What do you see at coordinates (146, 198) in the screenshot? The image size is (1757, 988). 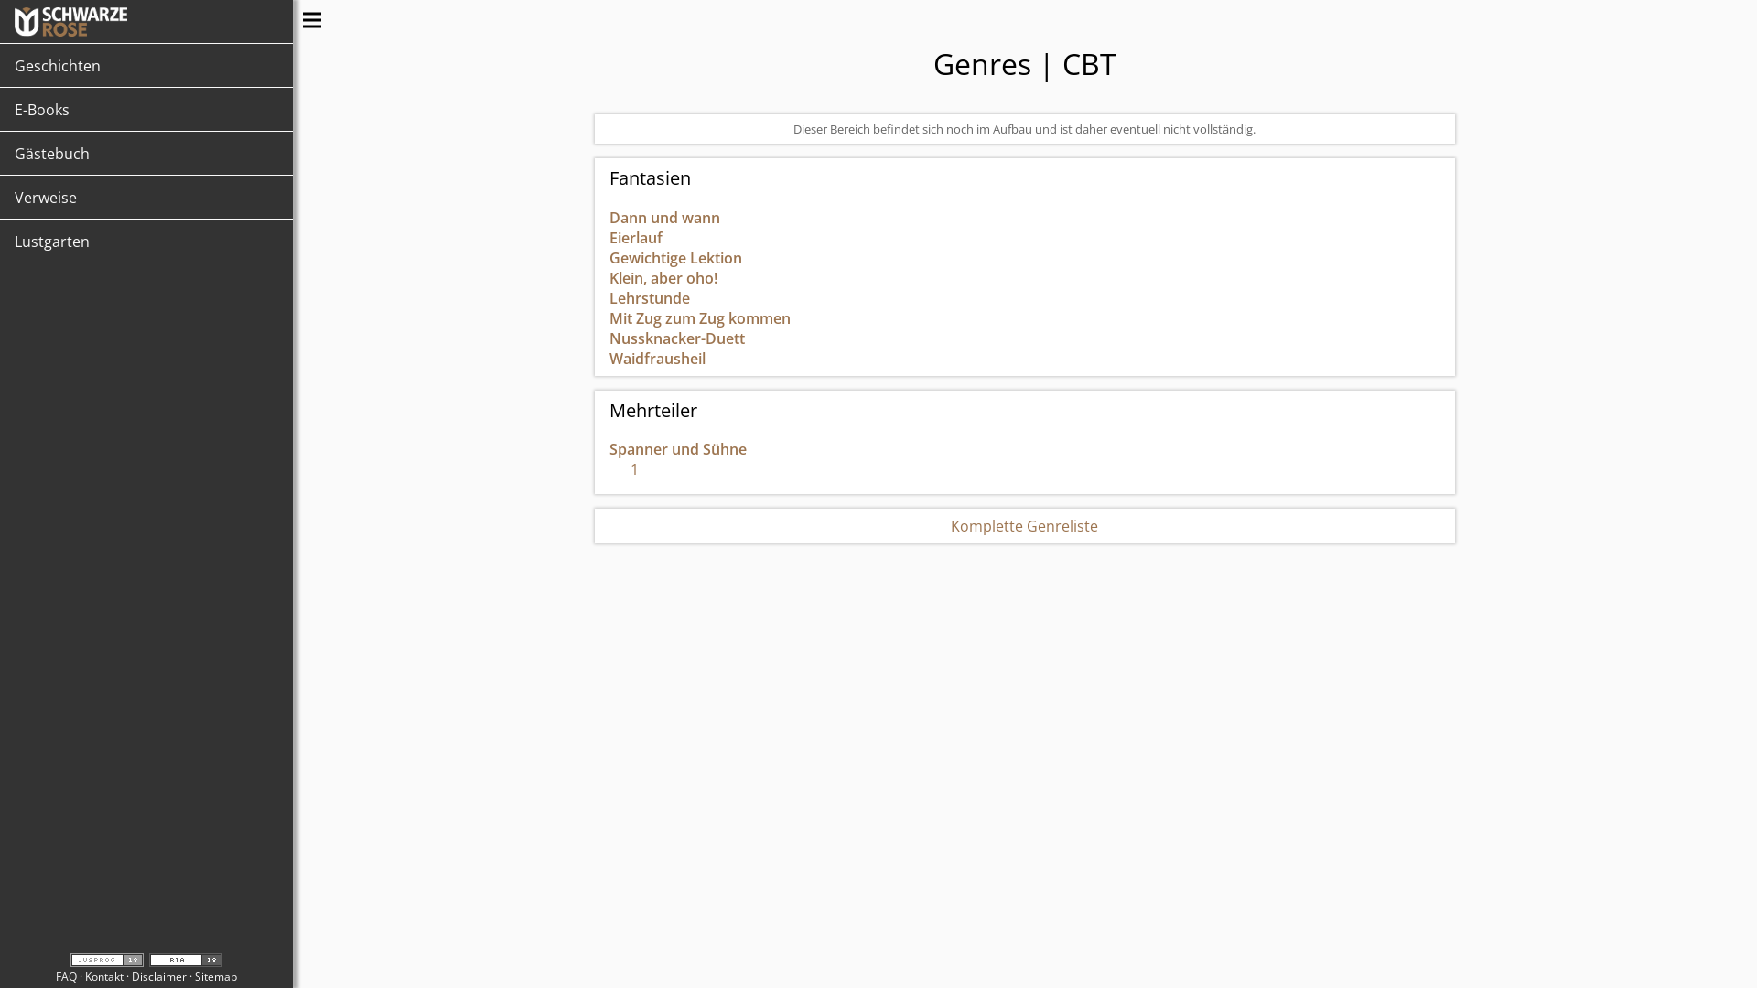 I see `Verweise` at bounding box center [146, 198].